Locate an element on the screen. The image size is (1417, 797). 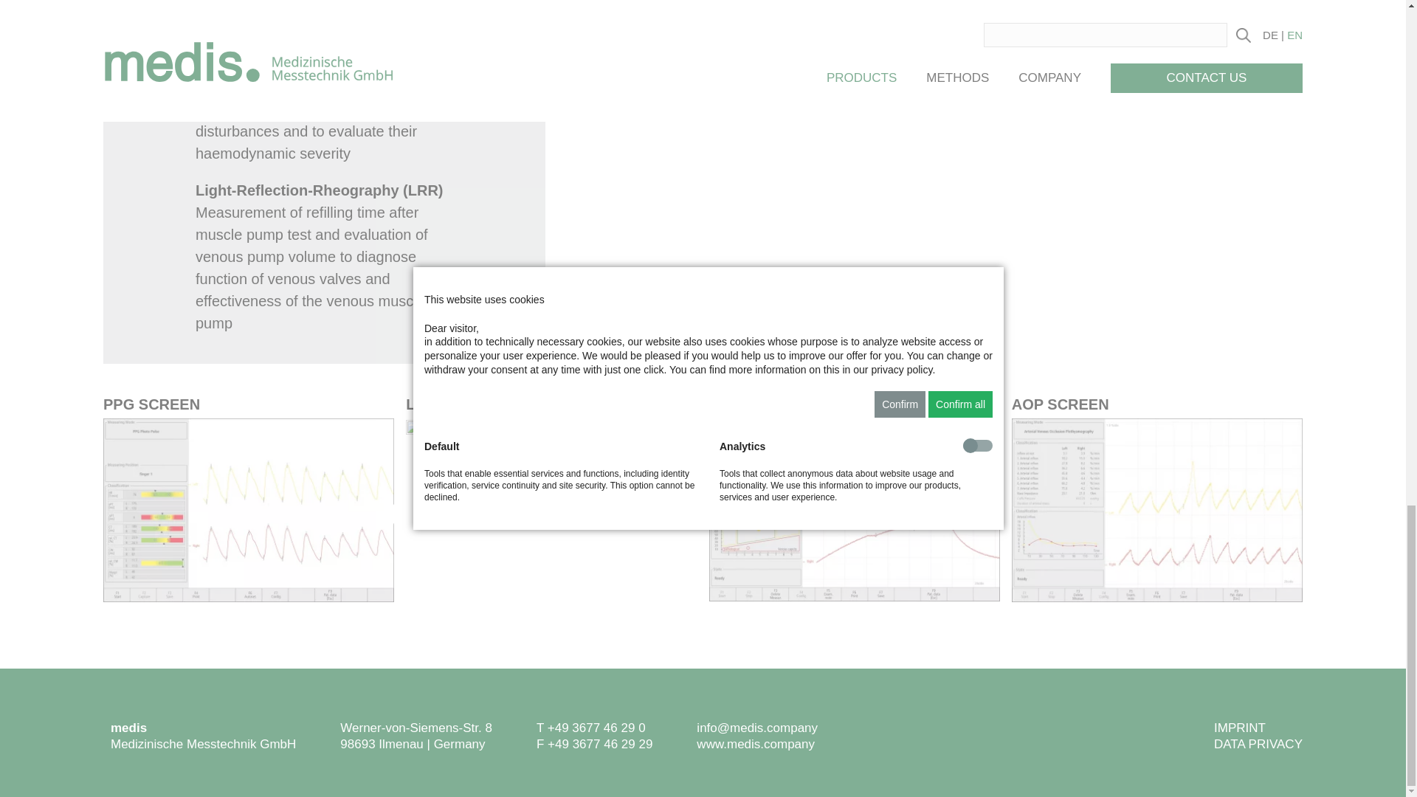
IMPRINT is located at coordinates (1240, 728).